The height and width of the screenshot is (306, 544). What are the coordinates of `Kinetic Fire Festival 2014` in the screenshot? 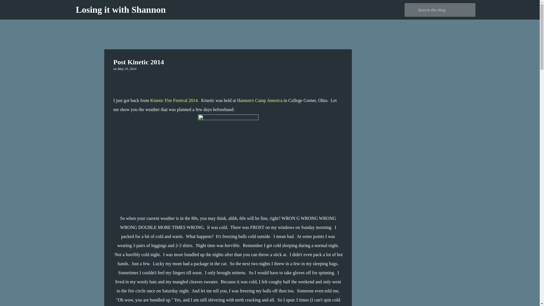 It's located at (174, 100).